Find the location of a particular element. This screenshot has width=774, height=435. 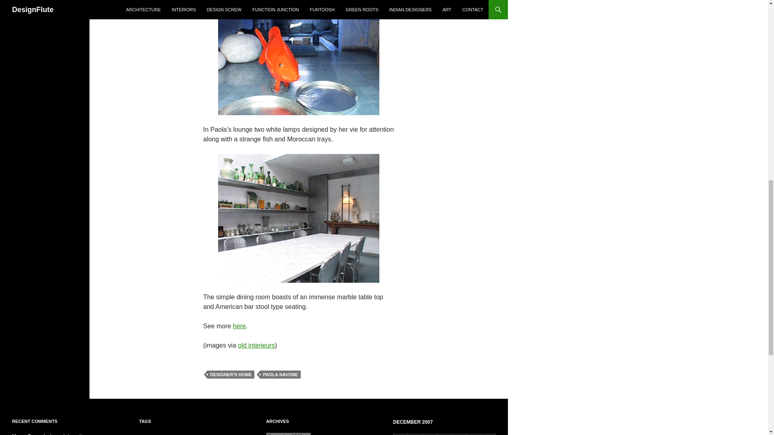

paolanavone1.gif is located at coordinates (298, 50).